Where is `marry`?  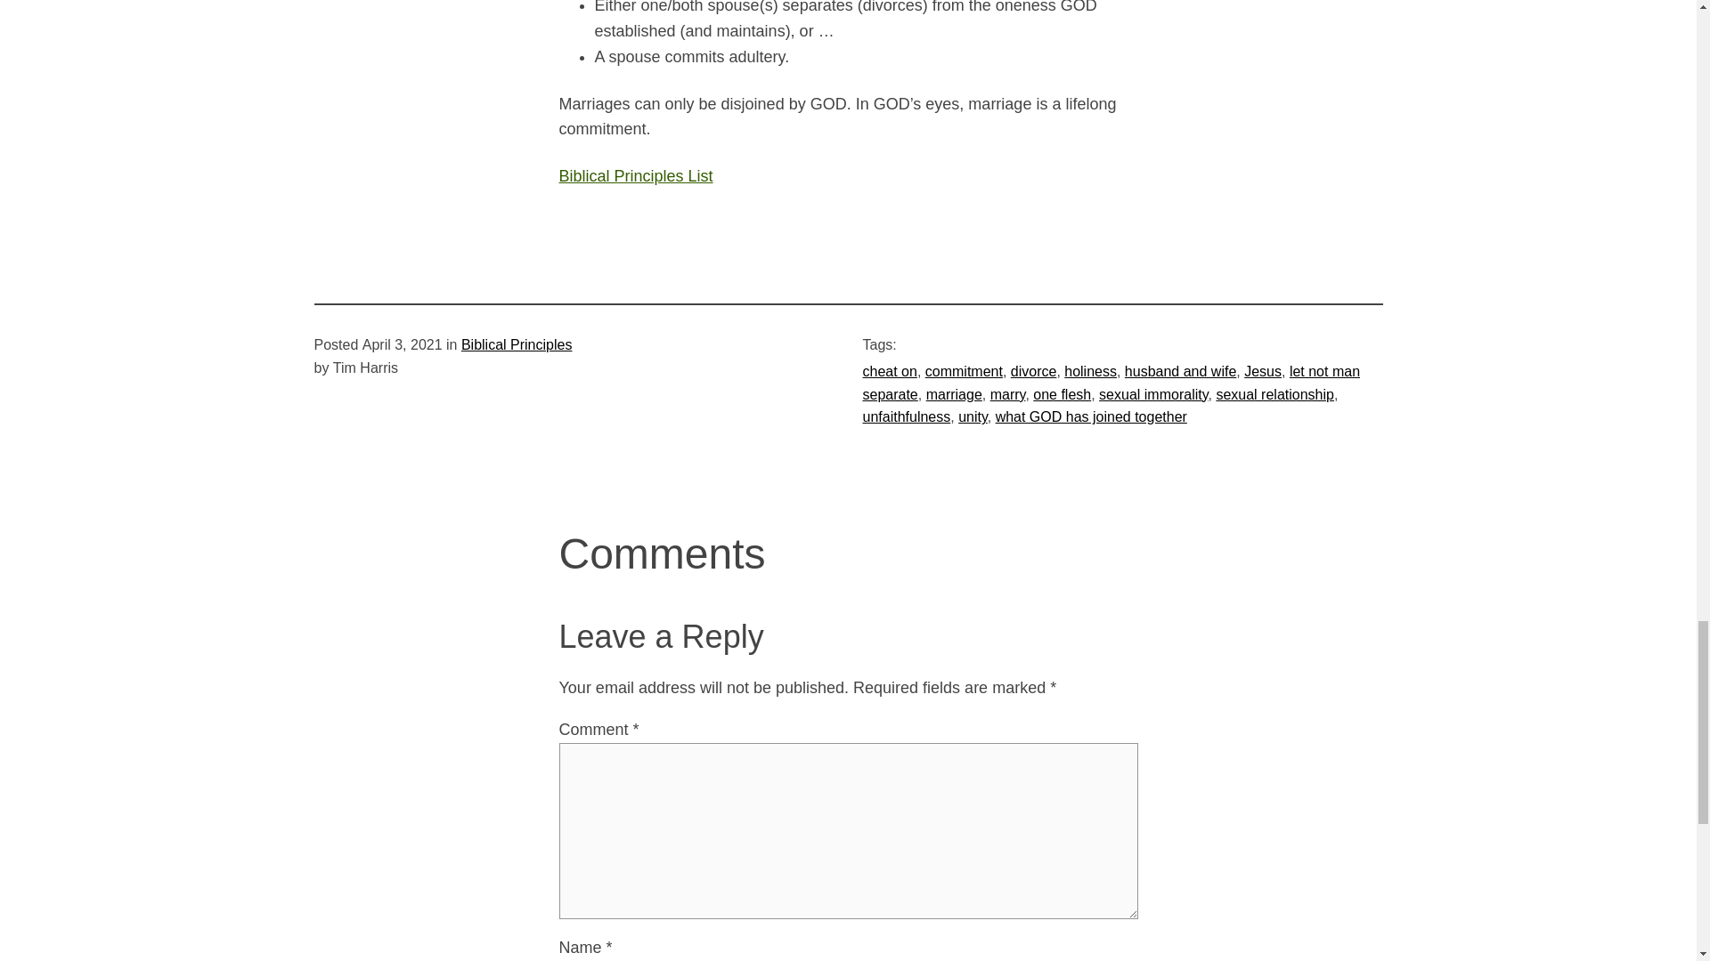
marry is located at coordinates (1008, 395).